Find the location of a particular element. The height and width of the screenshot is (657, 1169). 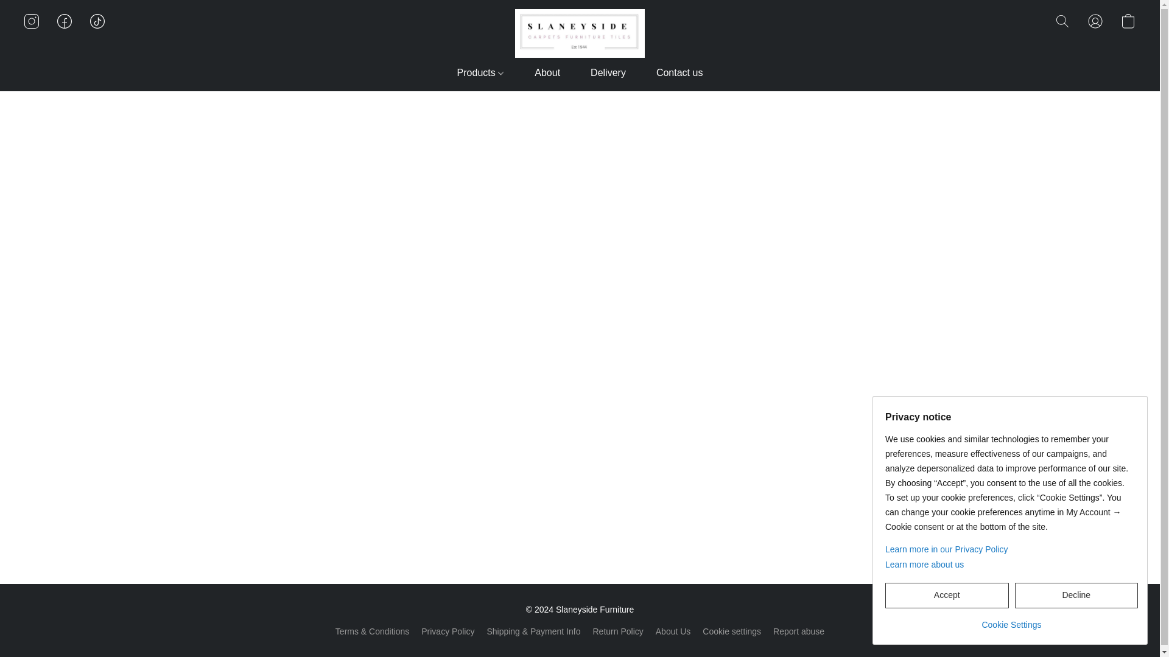

Cookie settings is located at coordinates (731, 631).